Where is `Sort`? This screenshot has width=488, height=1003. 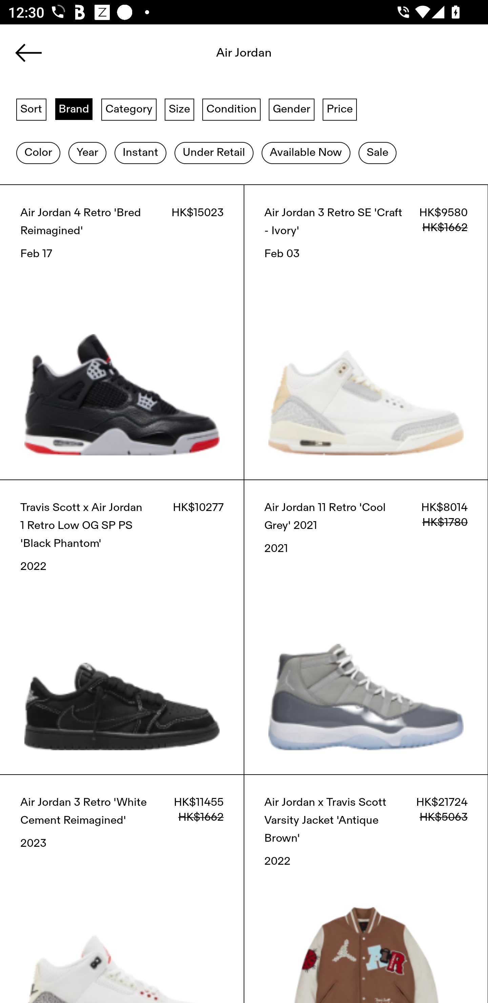
Sort is located at coordinates (31, 109).